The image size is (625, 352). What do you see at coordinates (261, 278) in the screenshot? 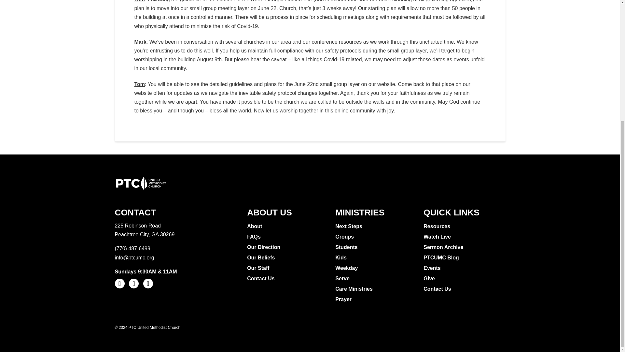
I see `Contact Us` at bounding box center [261, 278].